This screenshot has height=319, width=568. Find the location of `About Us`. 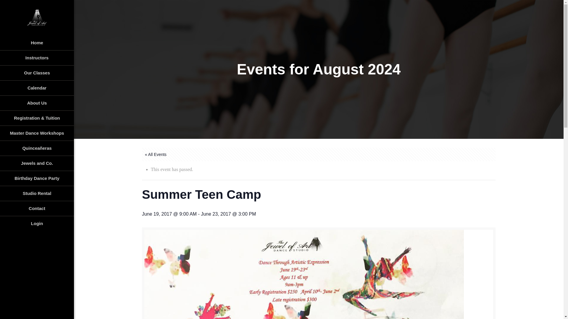

About Us is located at coordinates (37, 103).